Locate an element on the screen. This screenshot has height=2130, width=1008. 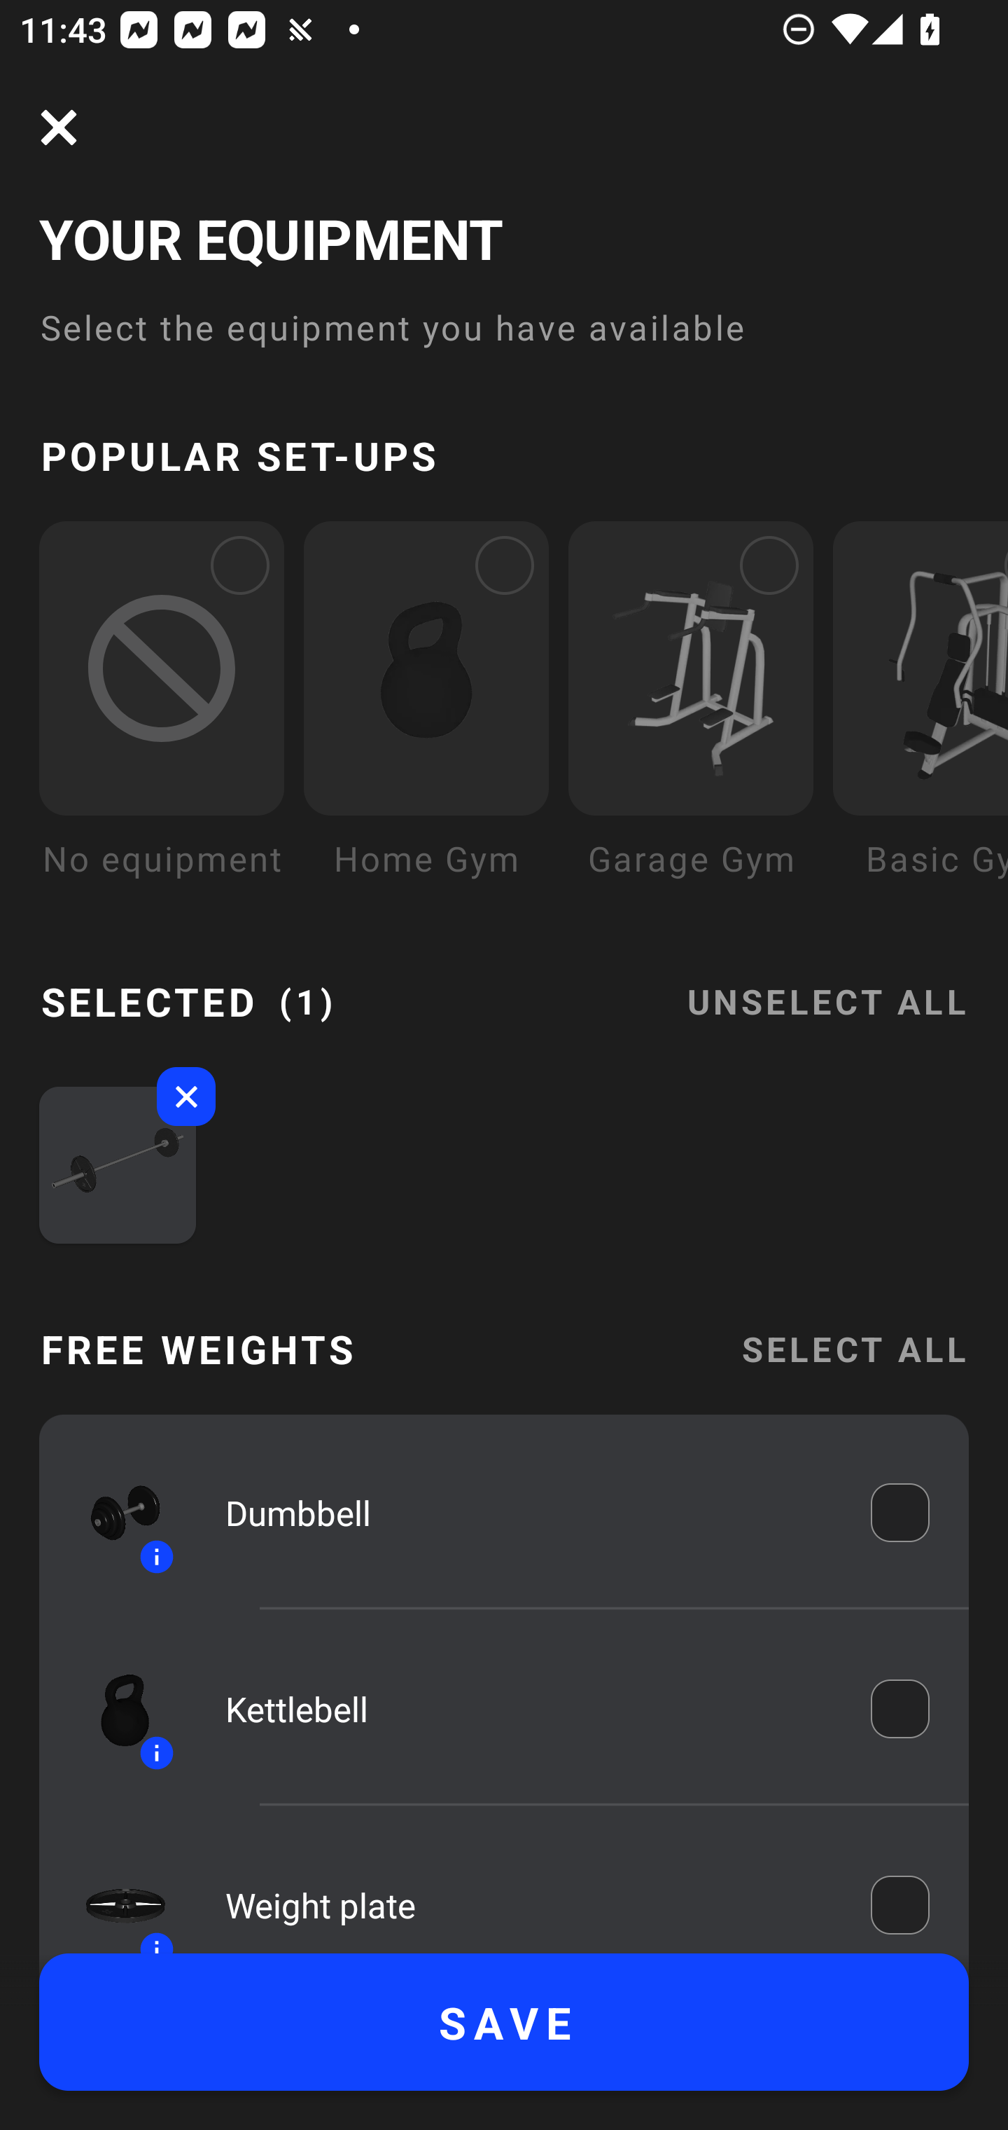
SELECT ALL is located at coordinates (854, 1349).